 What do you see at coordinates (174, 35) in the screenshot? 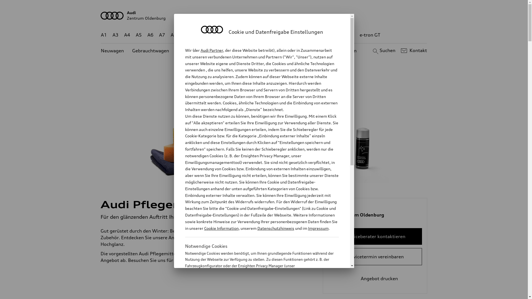
I see `A8` at bounding box center [174, 35].